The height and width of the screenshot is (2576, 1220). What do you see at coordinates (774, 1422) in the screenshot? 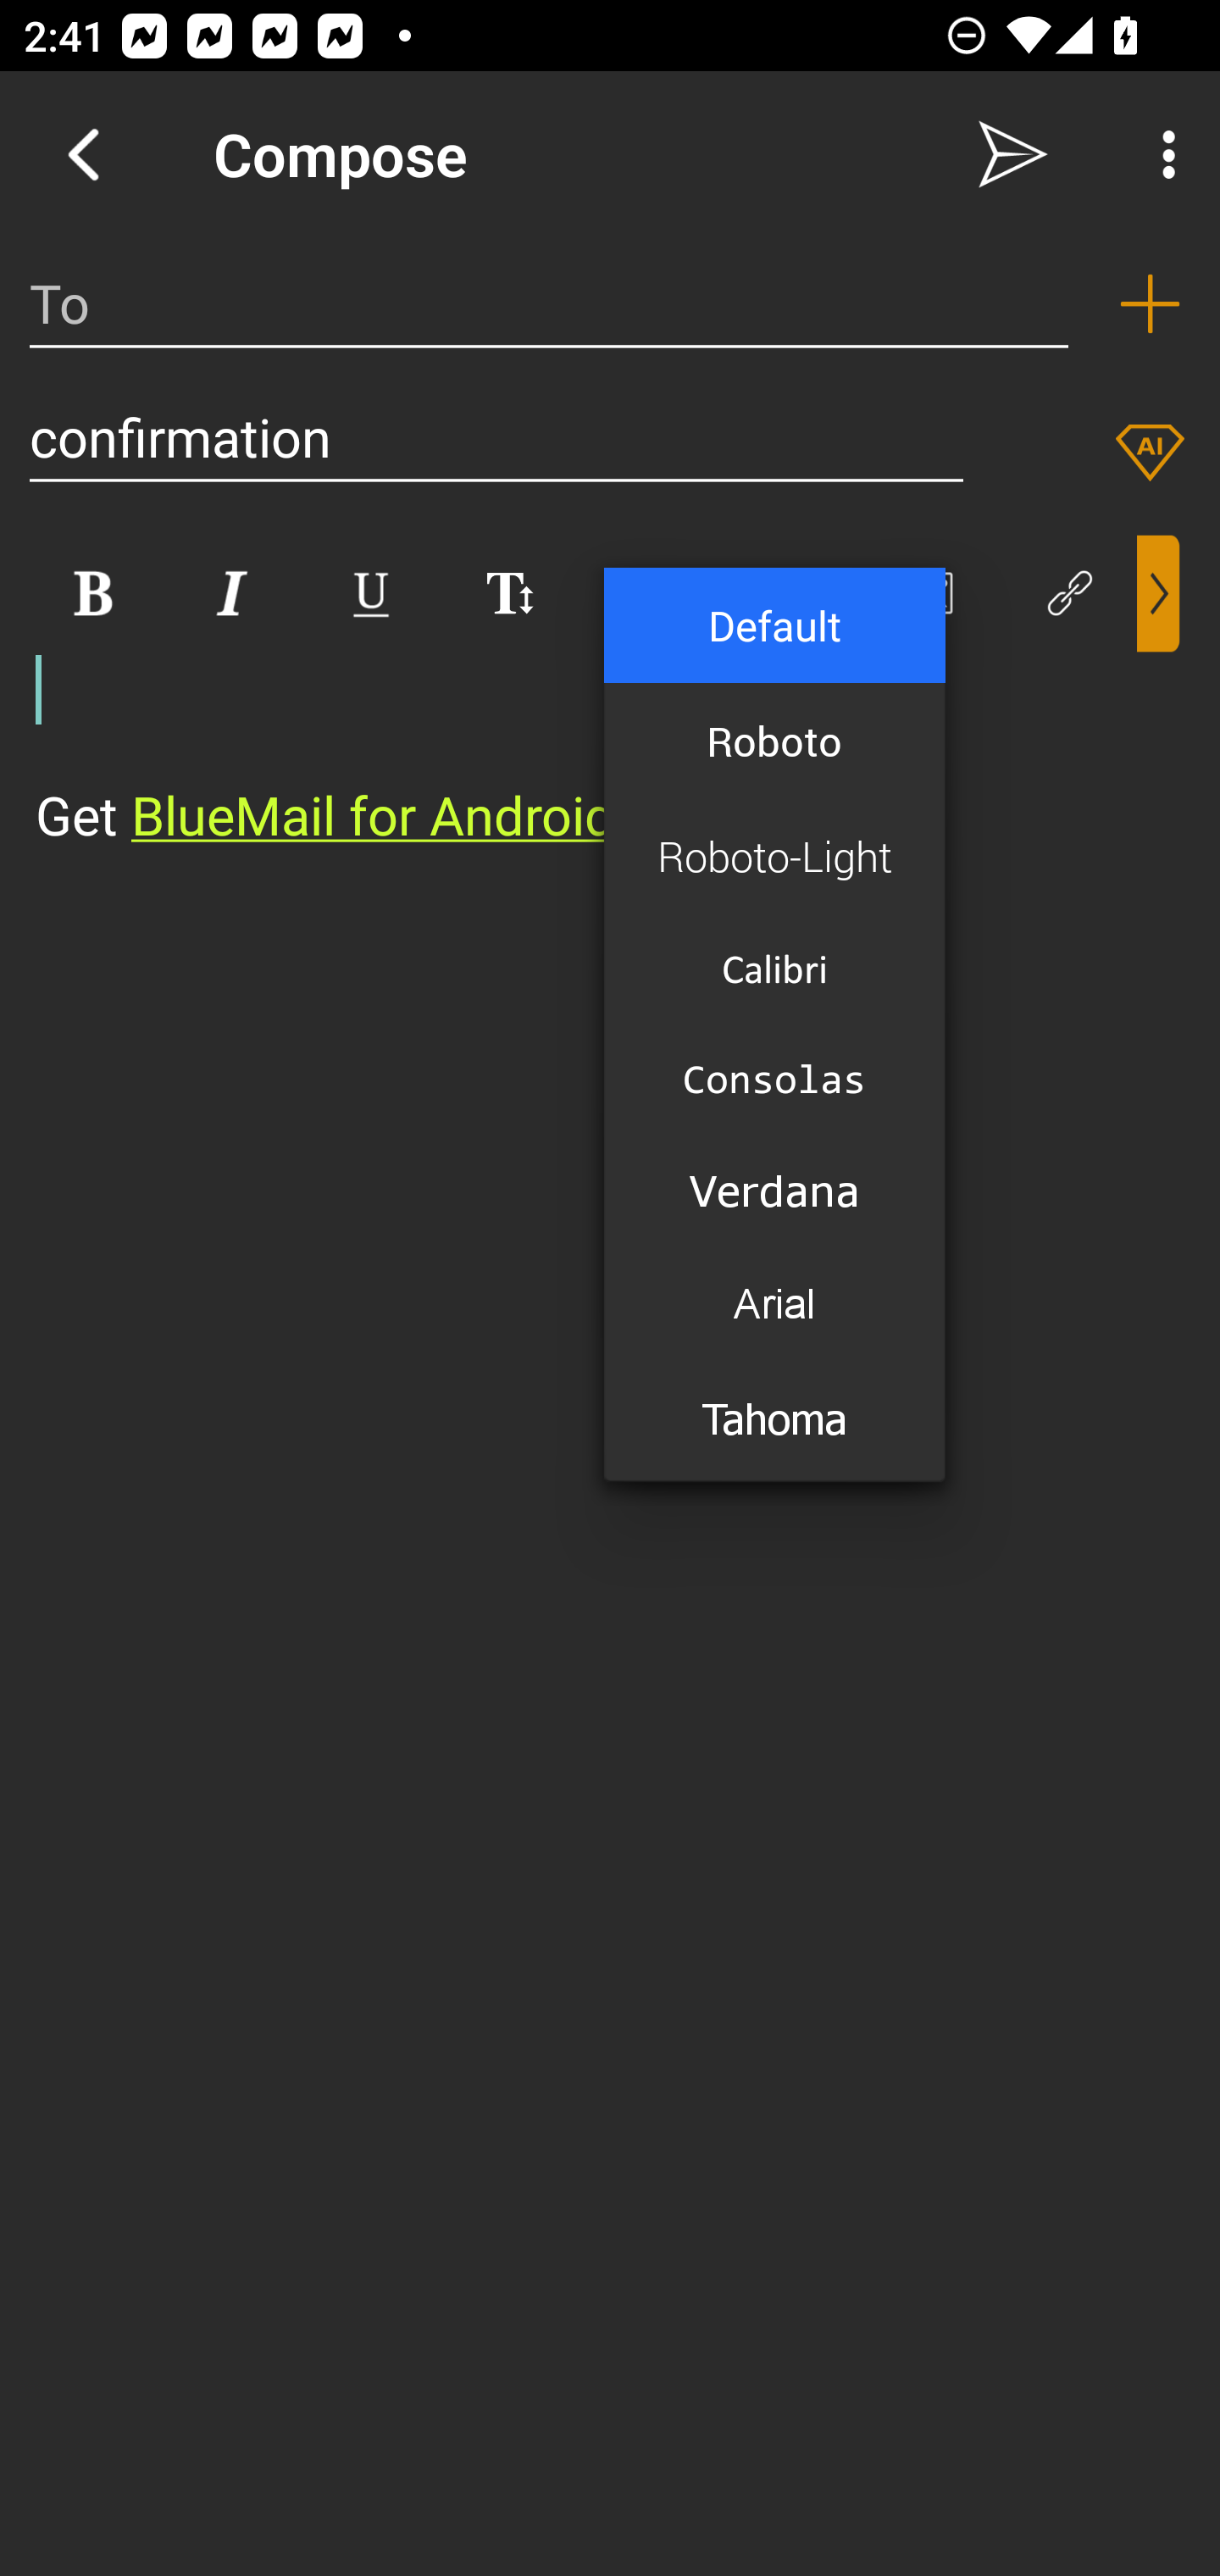
I see `Tahoma` at bounding box center [774, 1422].